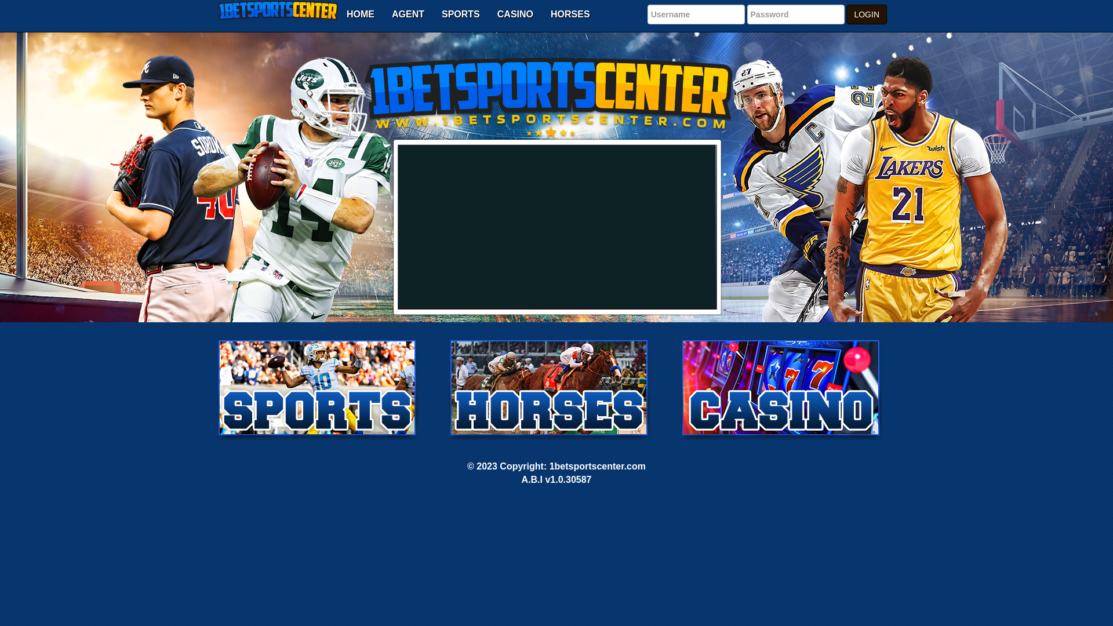  Describe the element at coordinates (408, 14) in the screenshot. I see `AGENT` at that location.